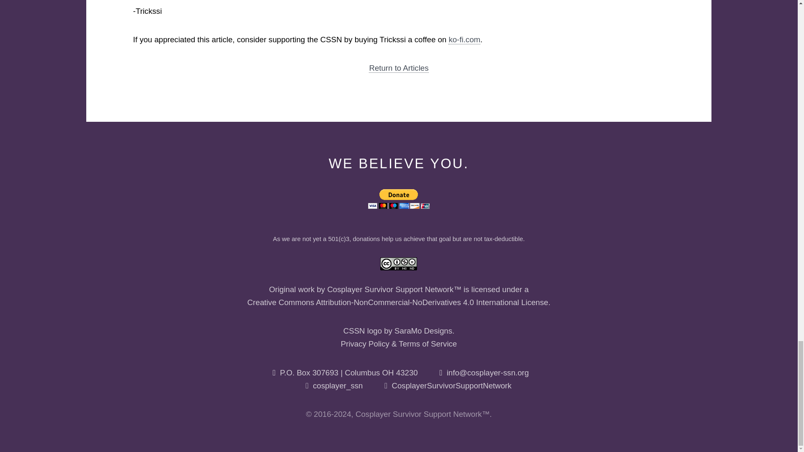  Describe the element at coordinates (390, 290) in the screenshot. I see `Cosplayer Survivor Support Network` at that location.